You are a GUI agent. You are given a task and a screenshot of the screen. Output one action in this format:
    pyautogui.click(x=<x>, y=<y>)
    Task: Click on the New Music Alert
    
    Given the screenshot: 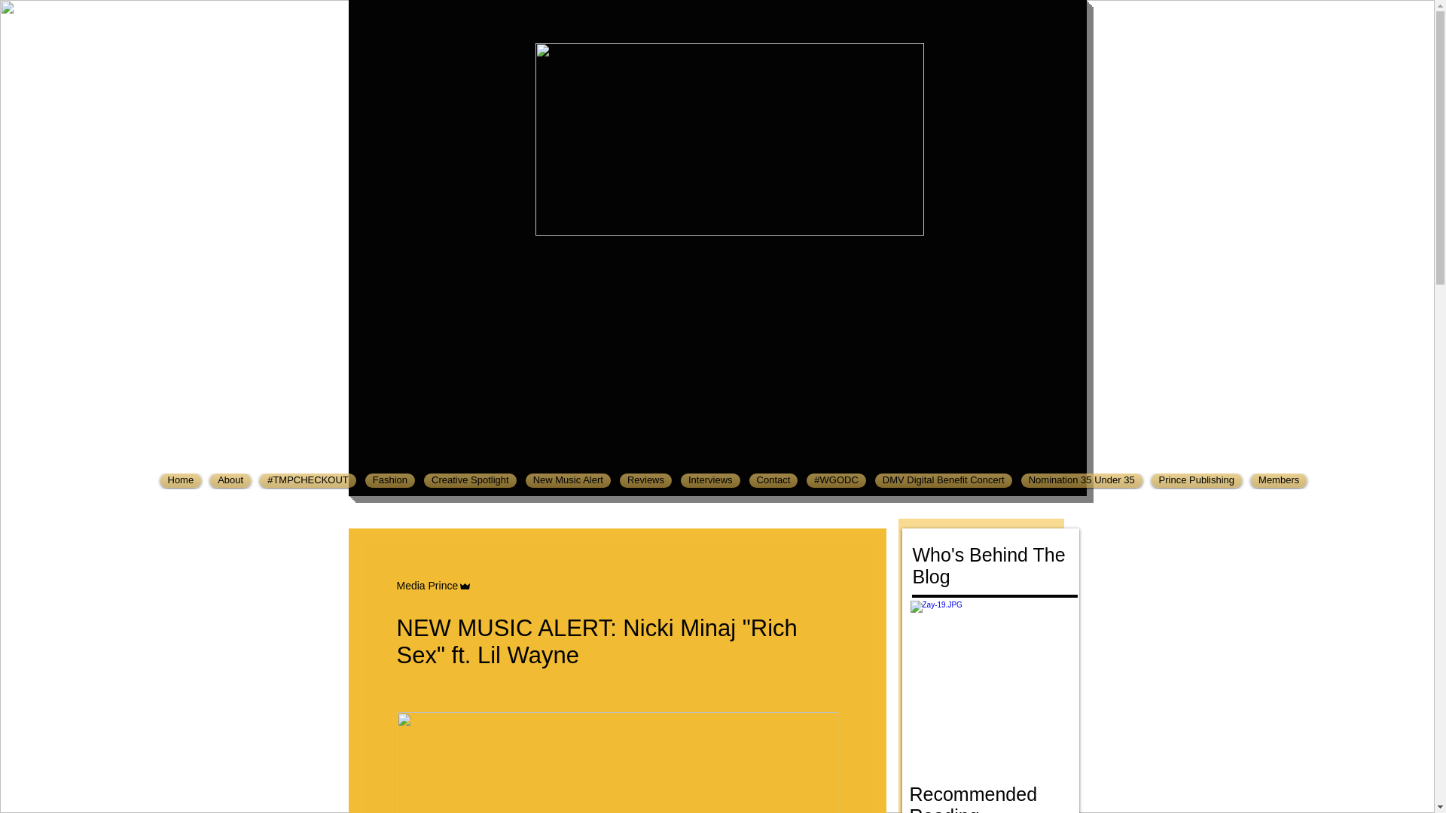 What is the action you would take?
    pyautogui.click(x=568, y=480)
    